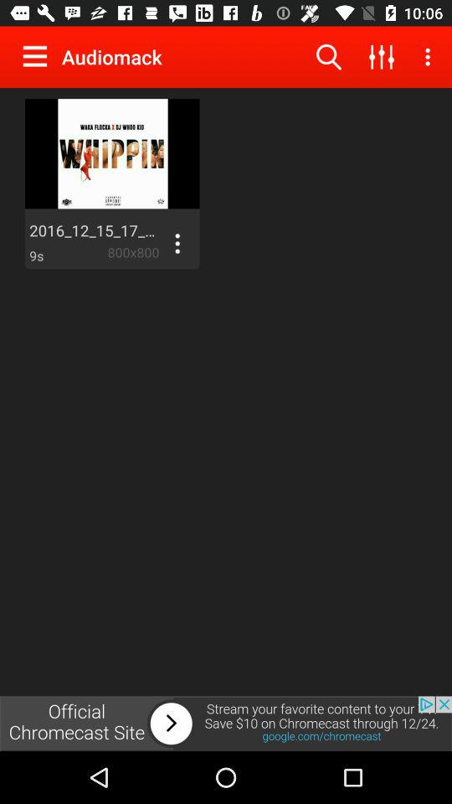 This screenshot has height=804, width=452. Describe the element at coordinates (177, 244) in the screenshot. I see `share a file` at that location.